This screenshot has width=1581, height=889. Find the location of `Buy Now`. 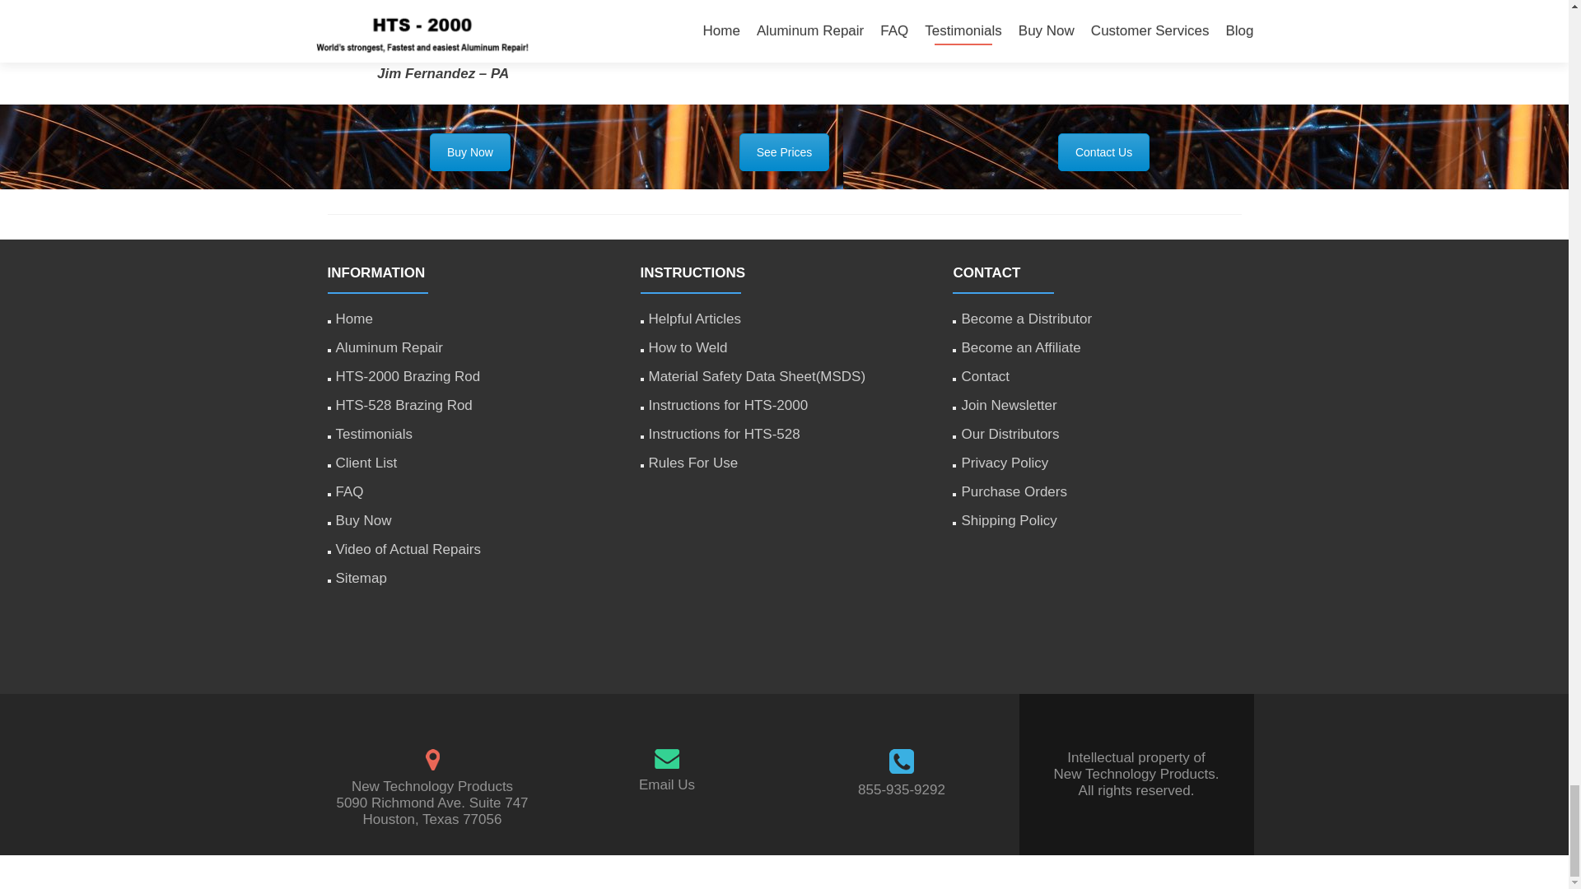

Buy Now is located at coordinates (470, 152).